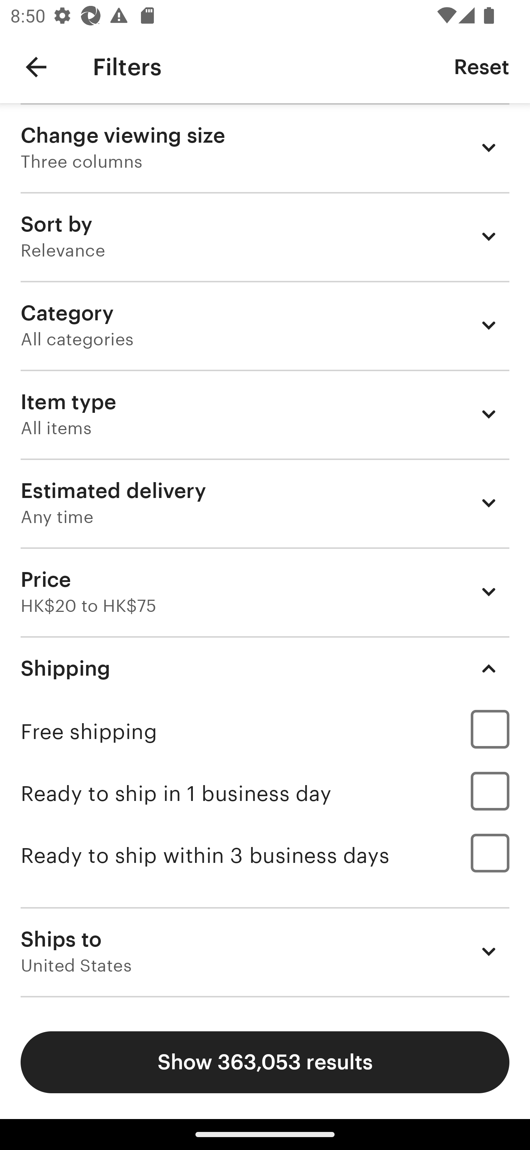 The image size is (530, 1150). What do you see at coordinates (36, 67) in the screenshot?
I see `Navigate up` at bounding box center [36, 67].